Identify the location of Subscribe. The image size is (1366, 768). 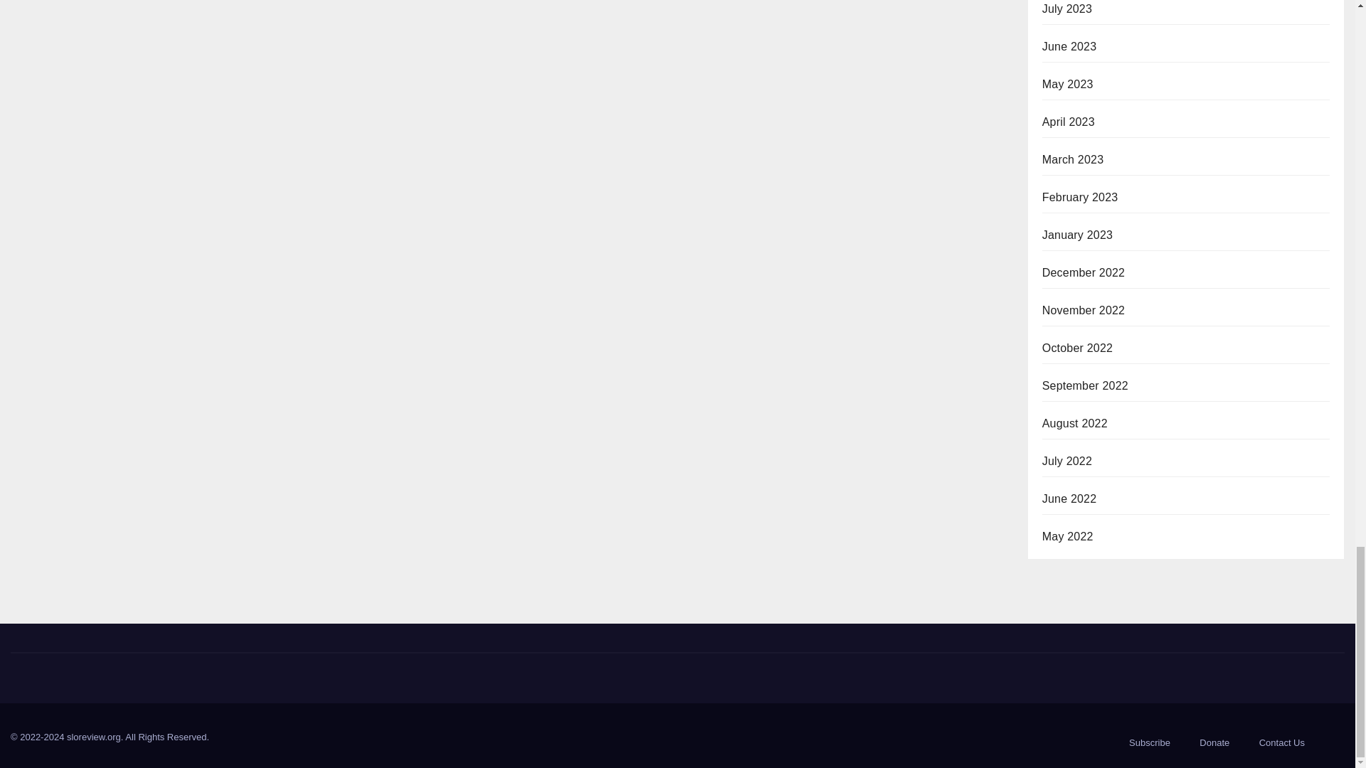
(1149, 742).